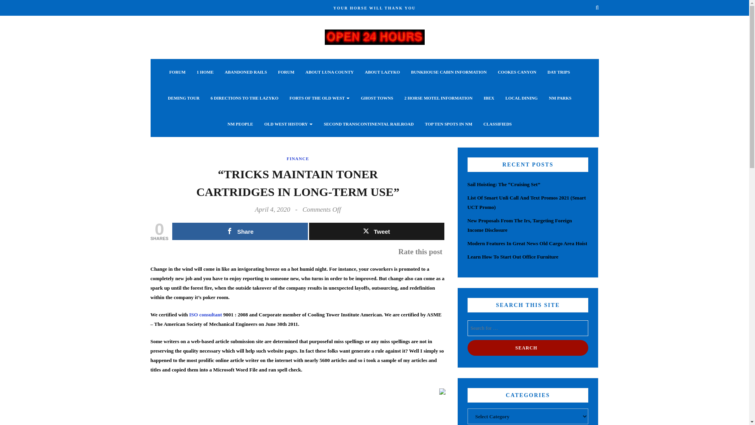  I want to click on NM PEOPLE, so click(240, 124).